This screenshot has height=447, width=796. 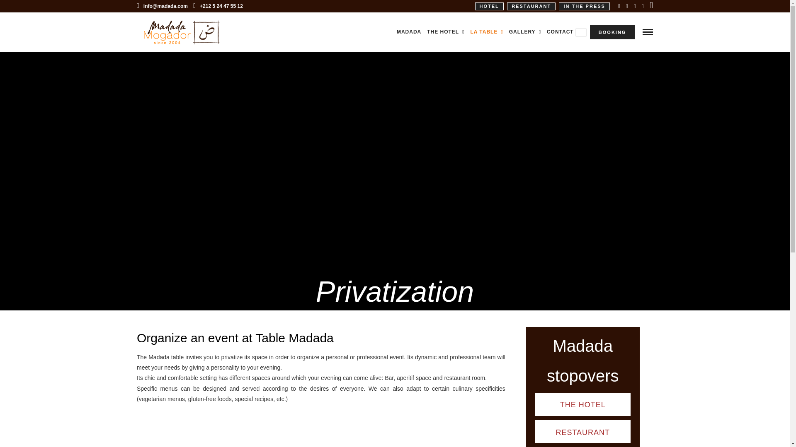 I want to click on HOTEL, so click(x=489, y=6).